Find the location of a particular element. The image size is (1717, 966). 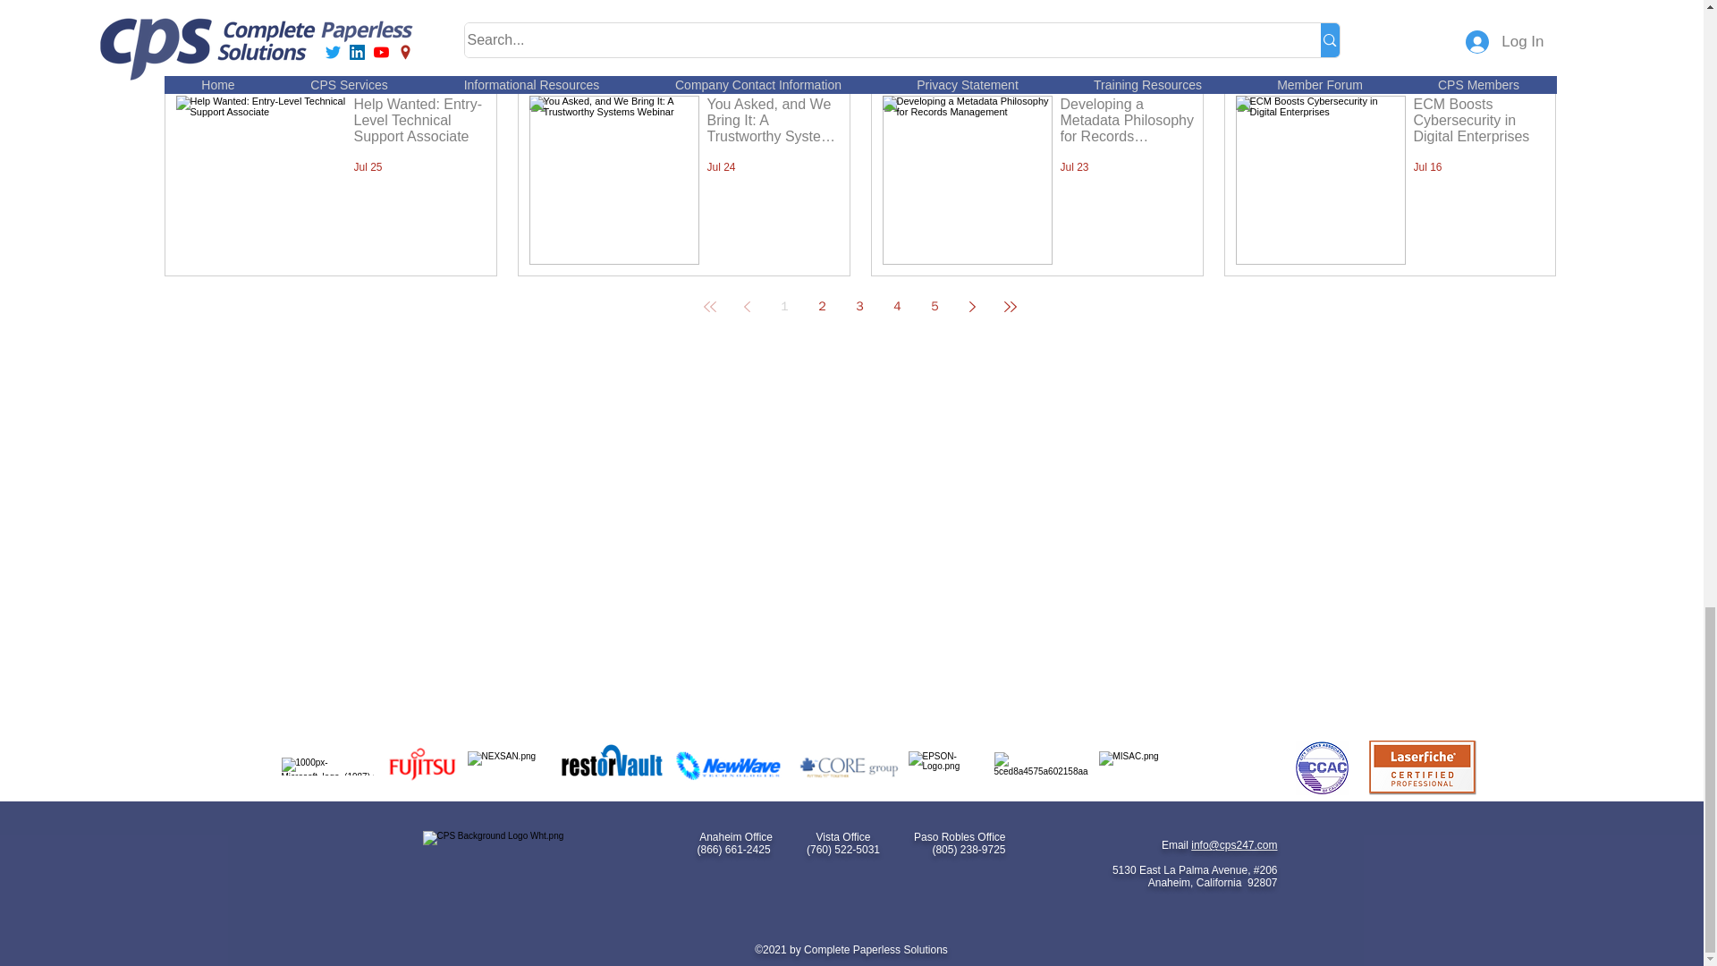

4 is located at coordinates (898, 306).